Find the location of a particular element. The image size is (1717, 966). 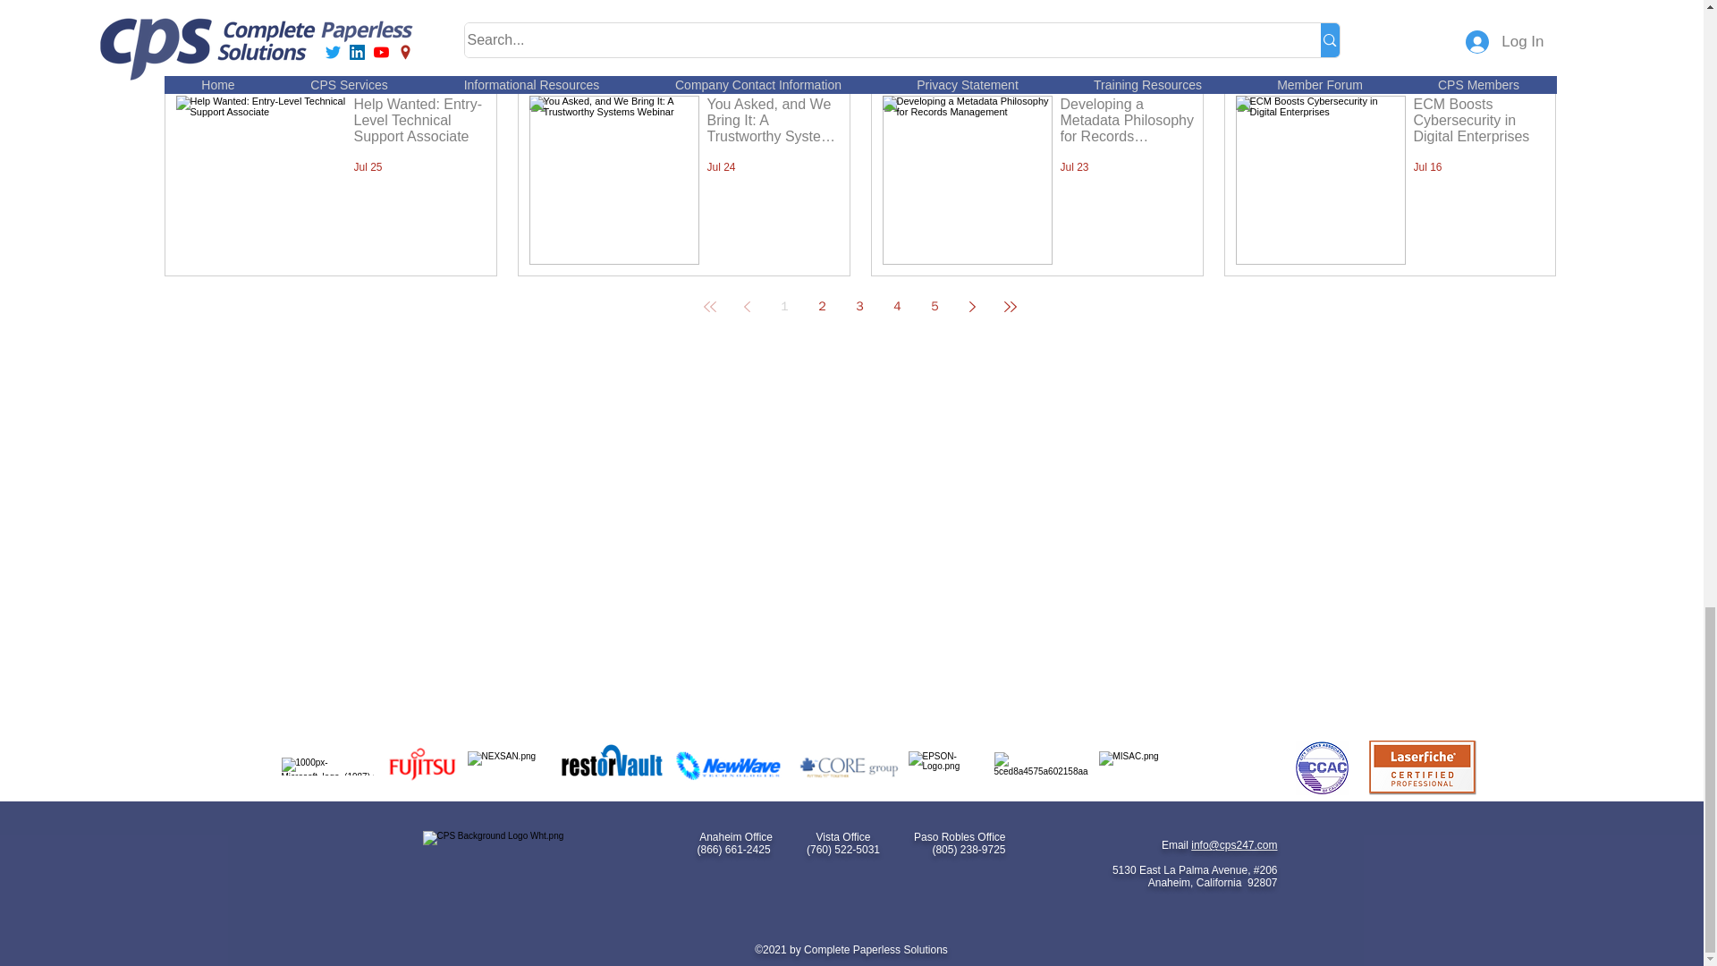

4 is located at coordinates (898, 306).